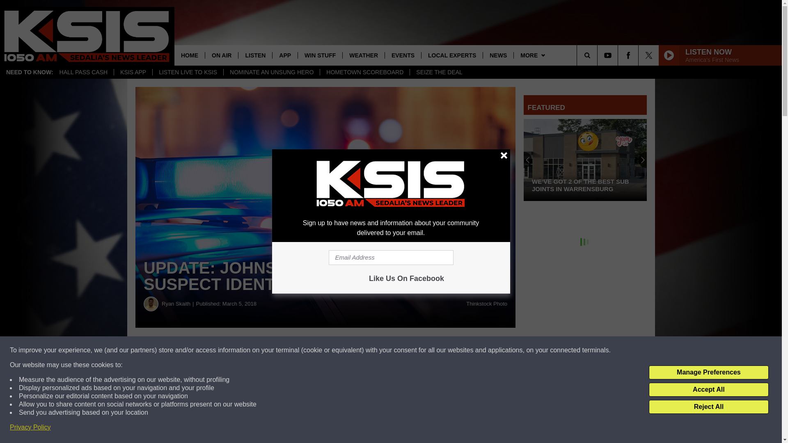 The image size is (788, 443). What do you see at coordinates (598, 55) in the screenshot?
I see `SEARCH` at bounding box center [598, 55].